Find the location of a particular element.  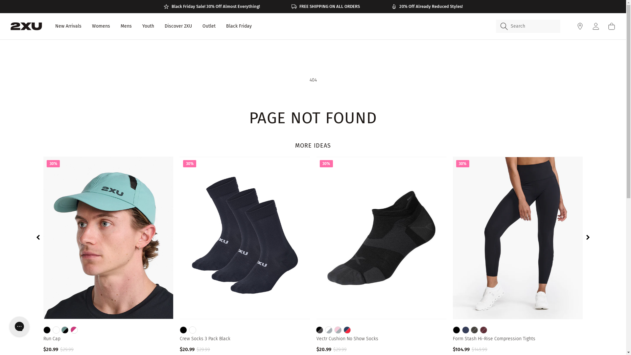

Black Friday Sale! 30% Off Almost Everything! is located at coordinates (212, 7).